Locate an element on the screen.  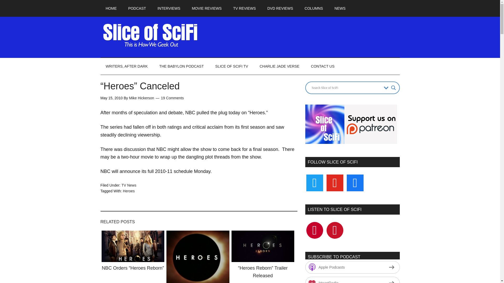
CONTACT US is located at coordinates (323, 66).